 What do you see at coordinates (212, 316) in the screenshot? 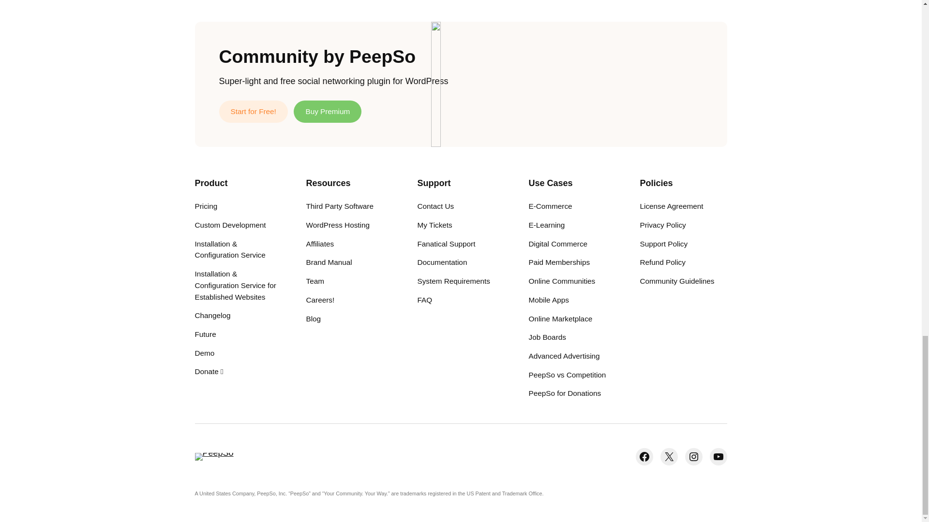
I see `Changelog` at bounding box center [212, 316].